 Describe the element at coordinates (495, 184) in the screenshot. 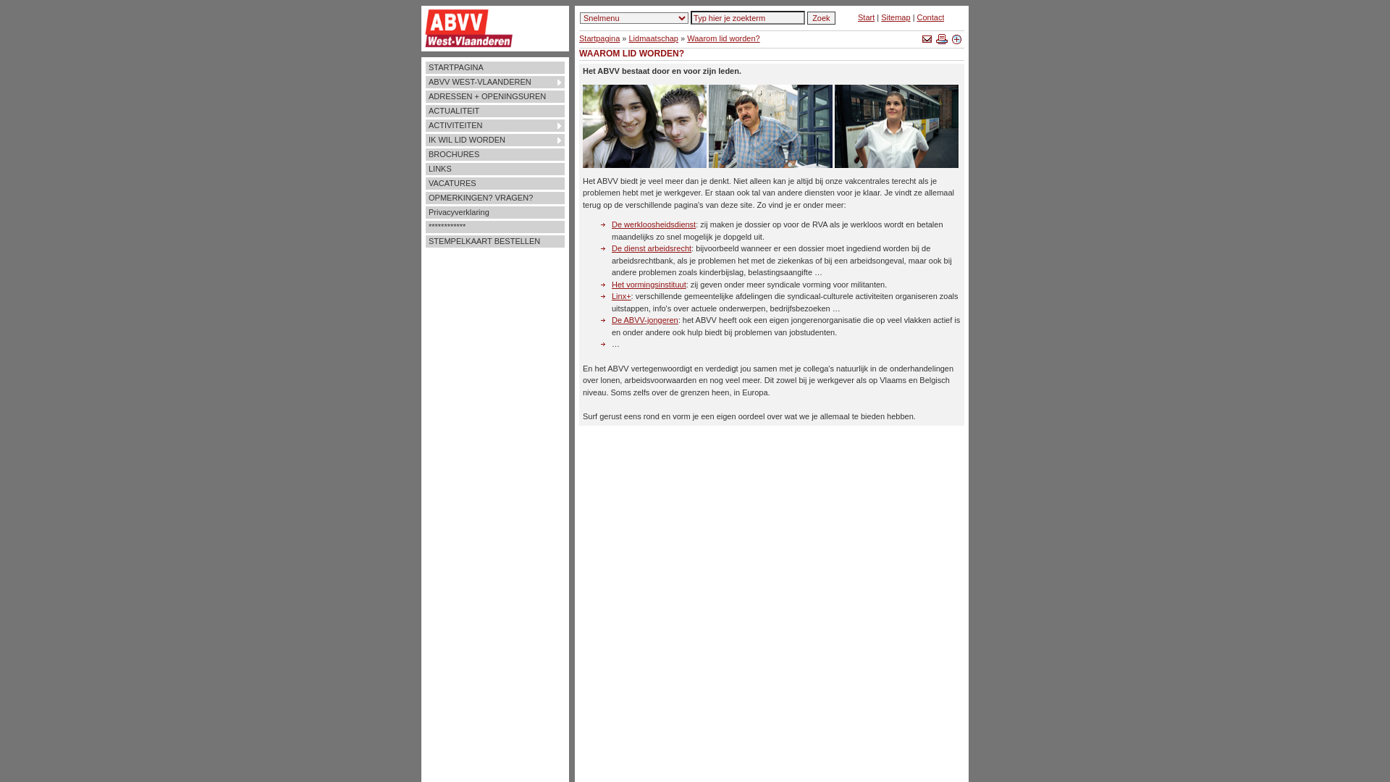

I see `VACATURES` at that location.